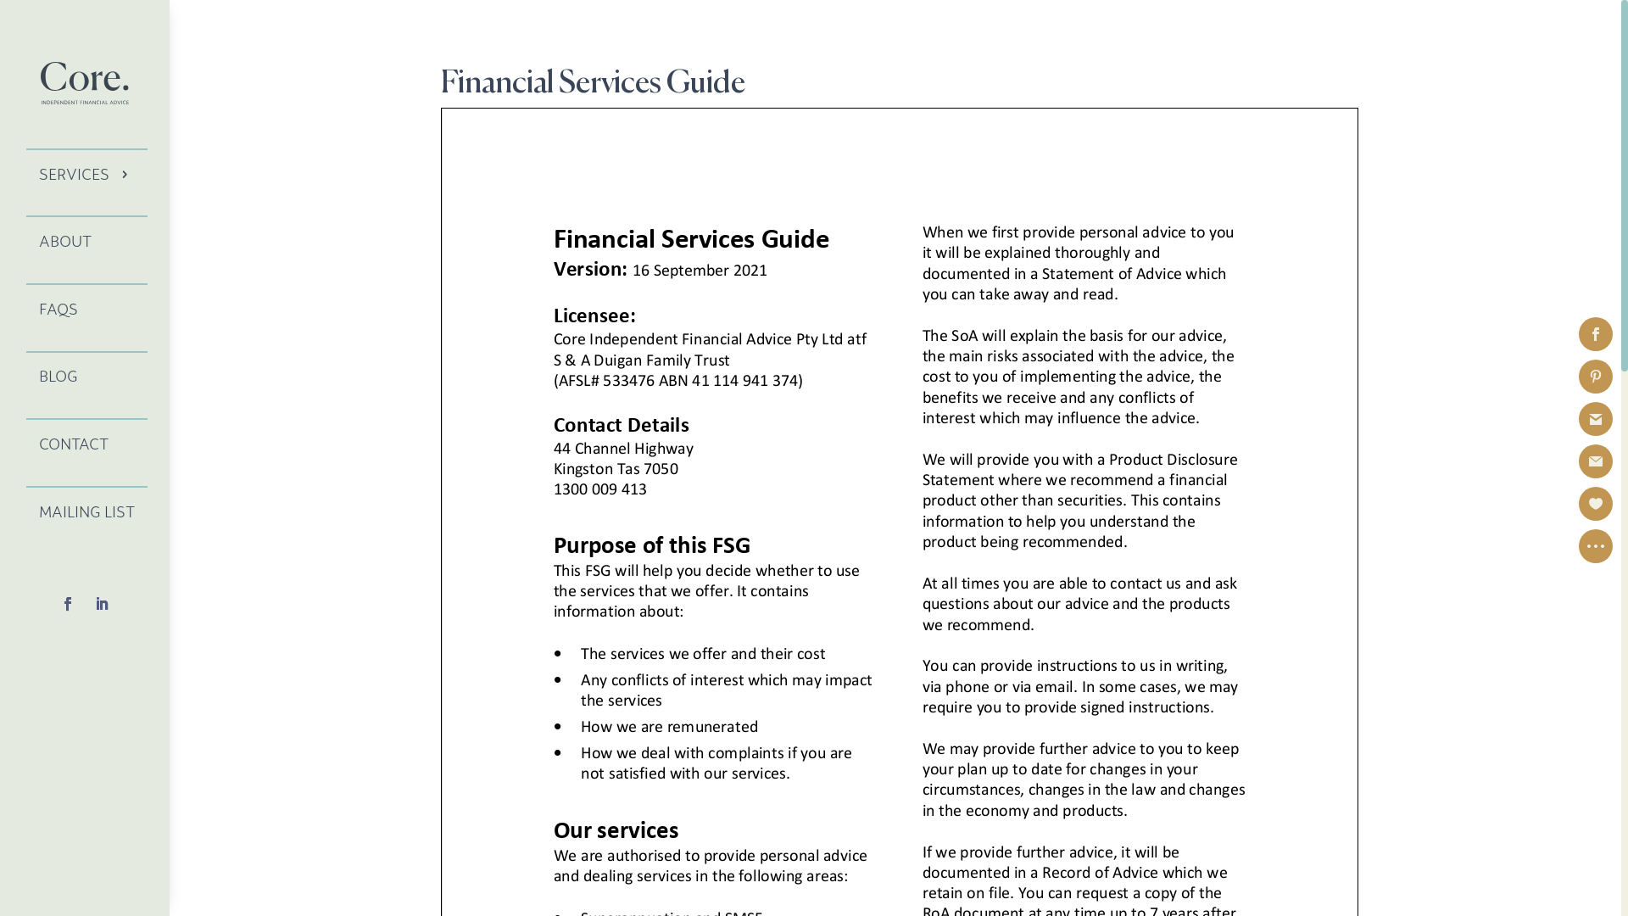 The height and width of the screenshot is (916, 1628). What do you see at coordinates (102, 604) in the screenshot?
I see `Follow on LinkedIn` at bounding box center [102, 604].